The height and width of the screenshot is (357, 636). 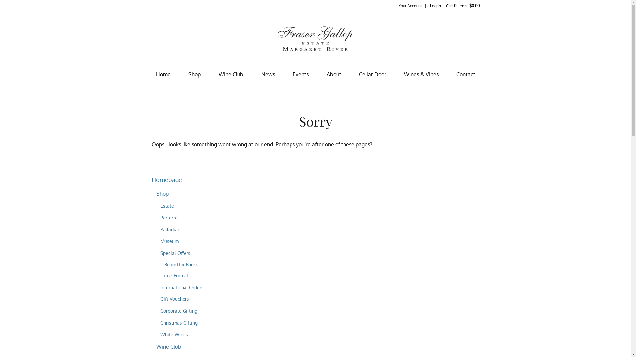 What do you see at coordinates (194, 75) in the screenshot?
I see `Shop` at bounding box center [194, 75].